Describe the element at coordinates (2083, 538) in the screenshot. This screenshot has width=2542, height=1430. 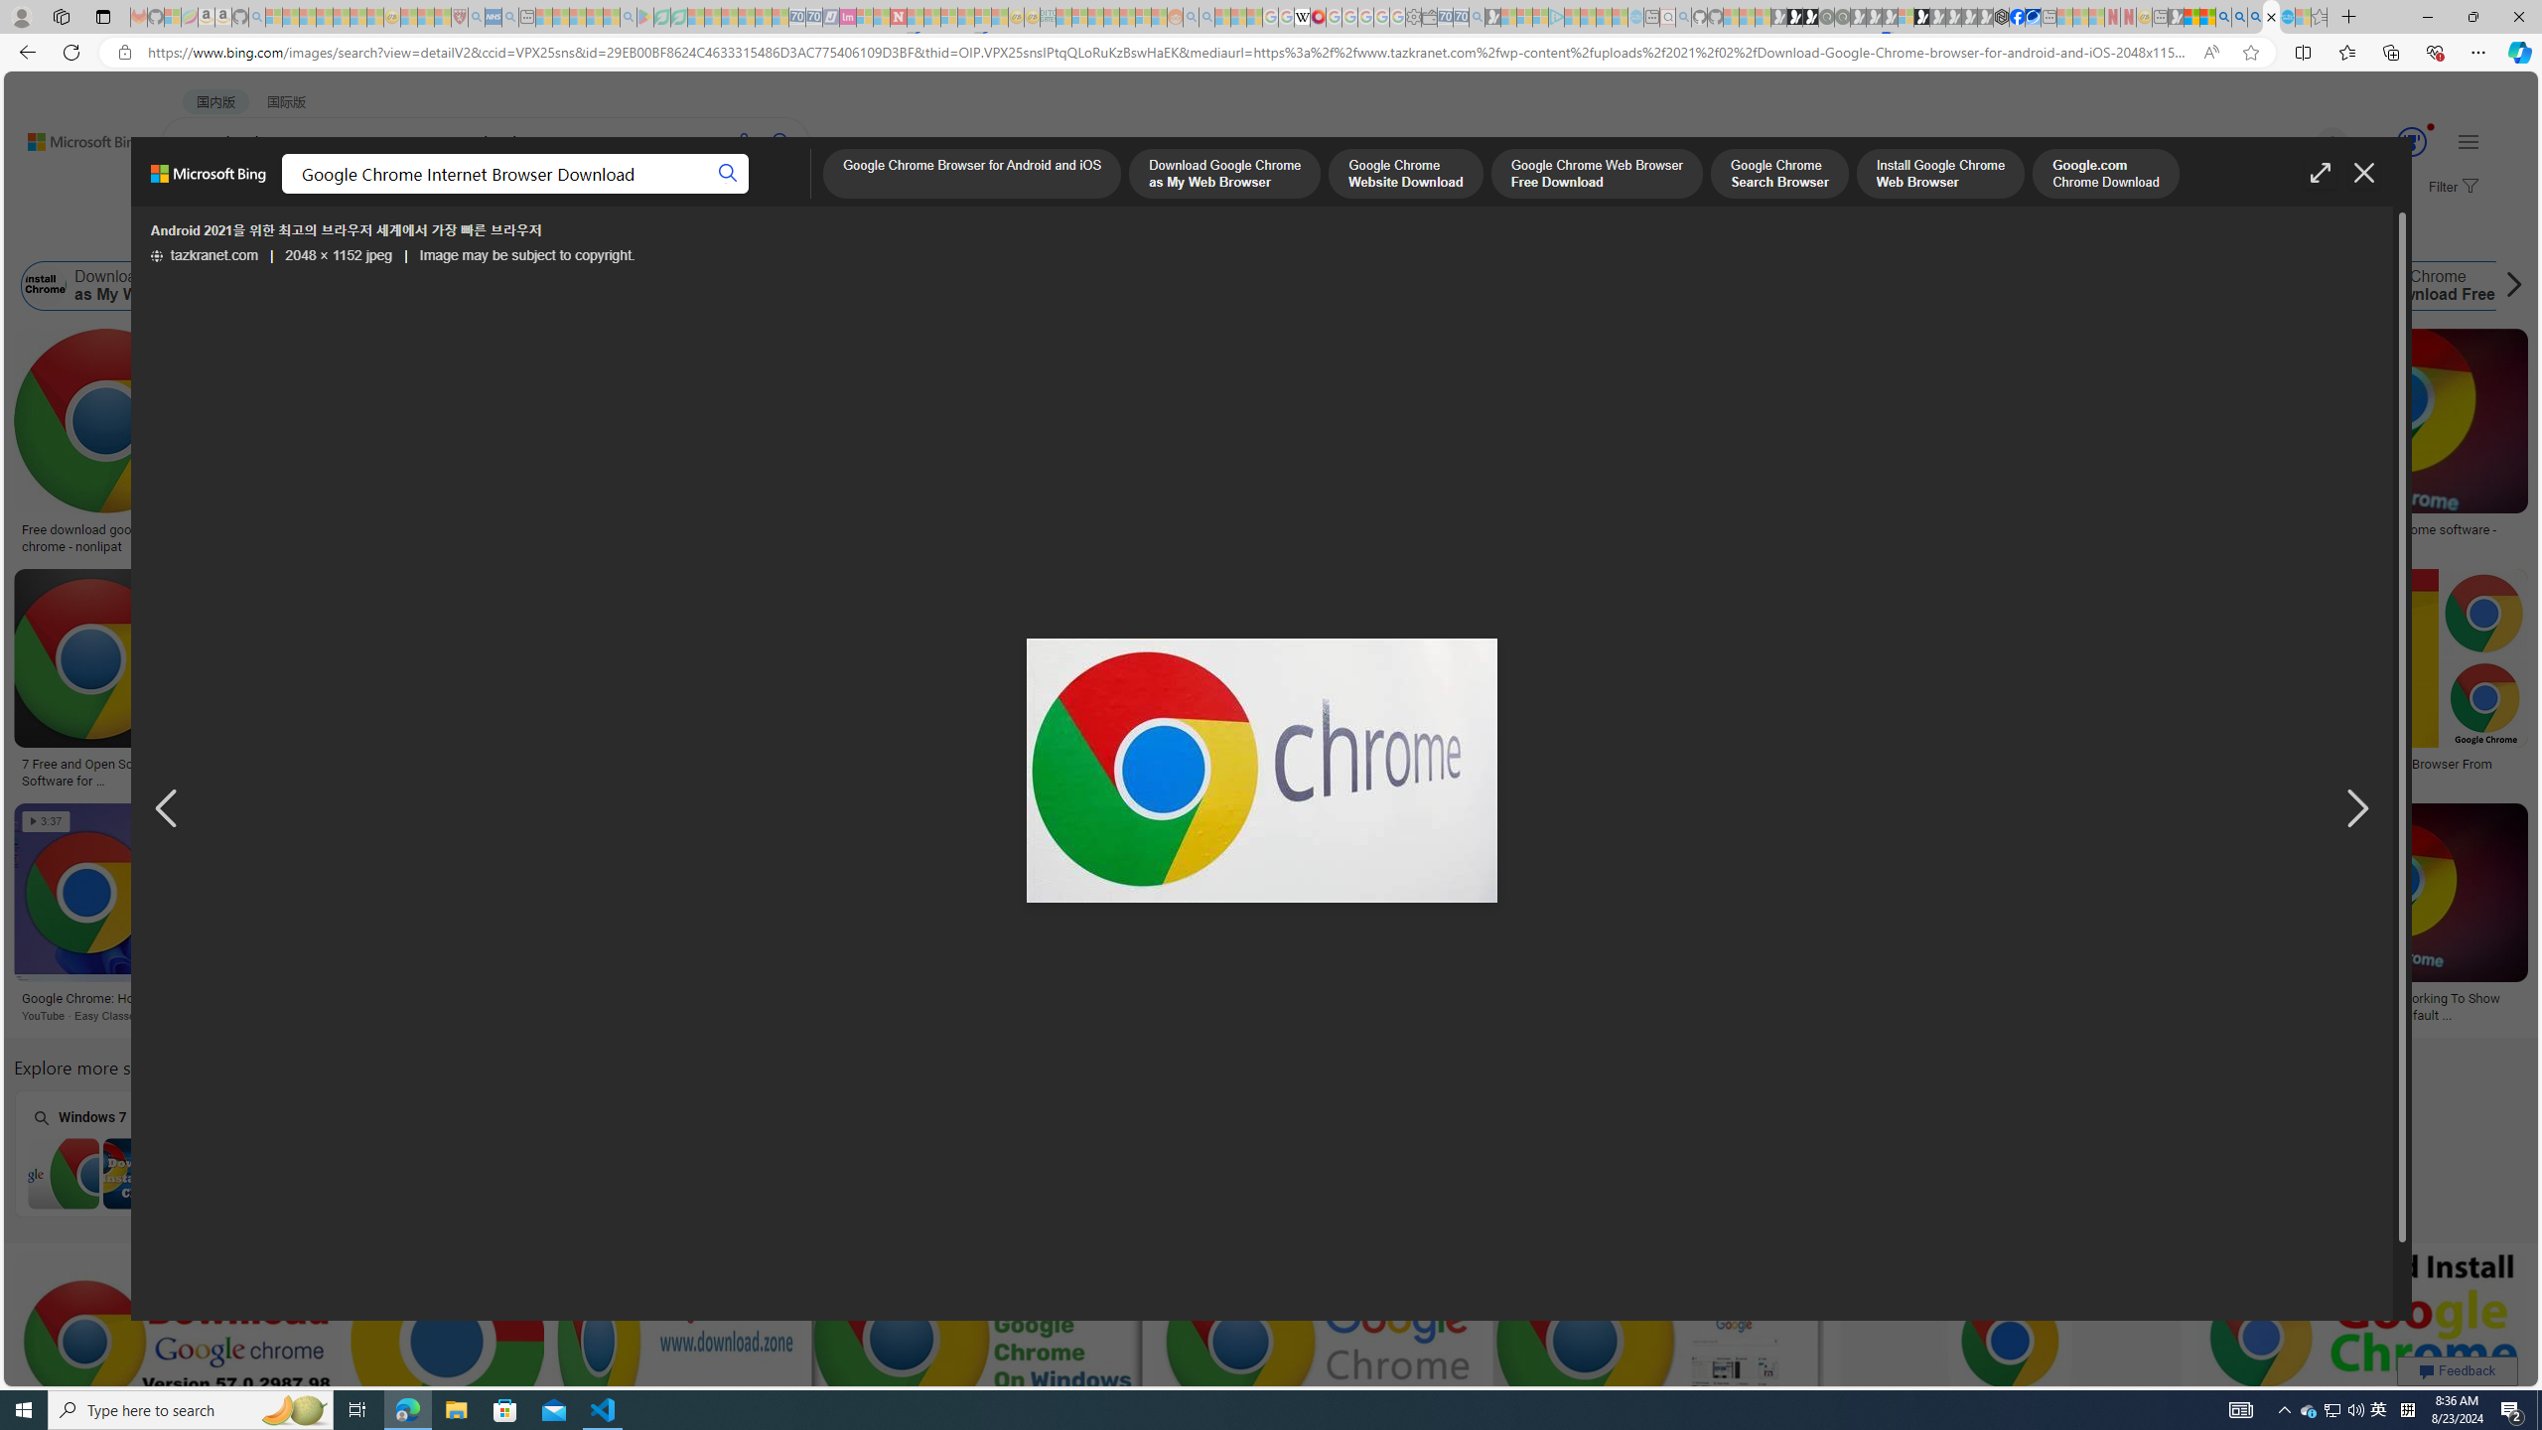
I see `Google chrome web browser free download for Mac and Window` at that location.